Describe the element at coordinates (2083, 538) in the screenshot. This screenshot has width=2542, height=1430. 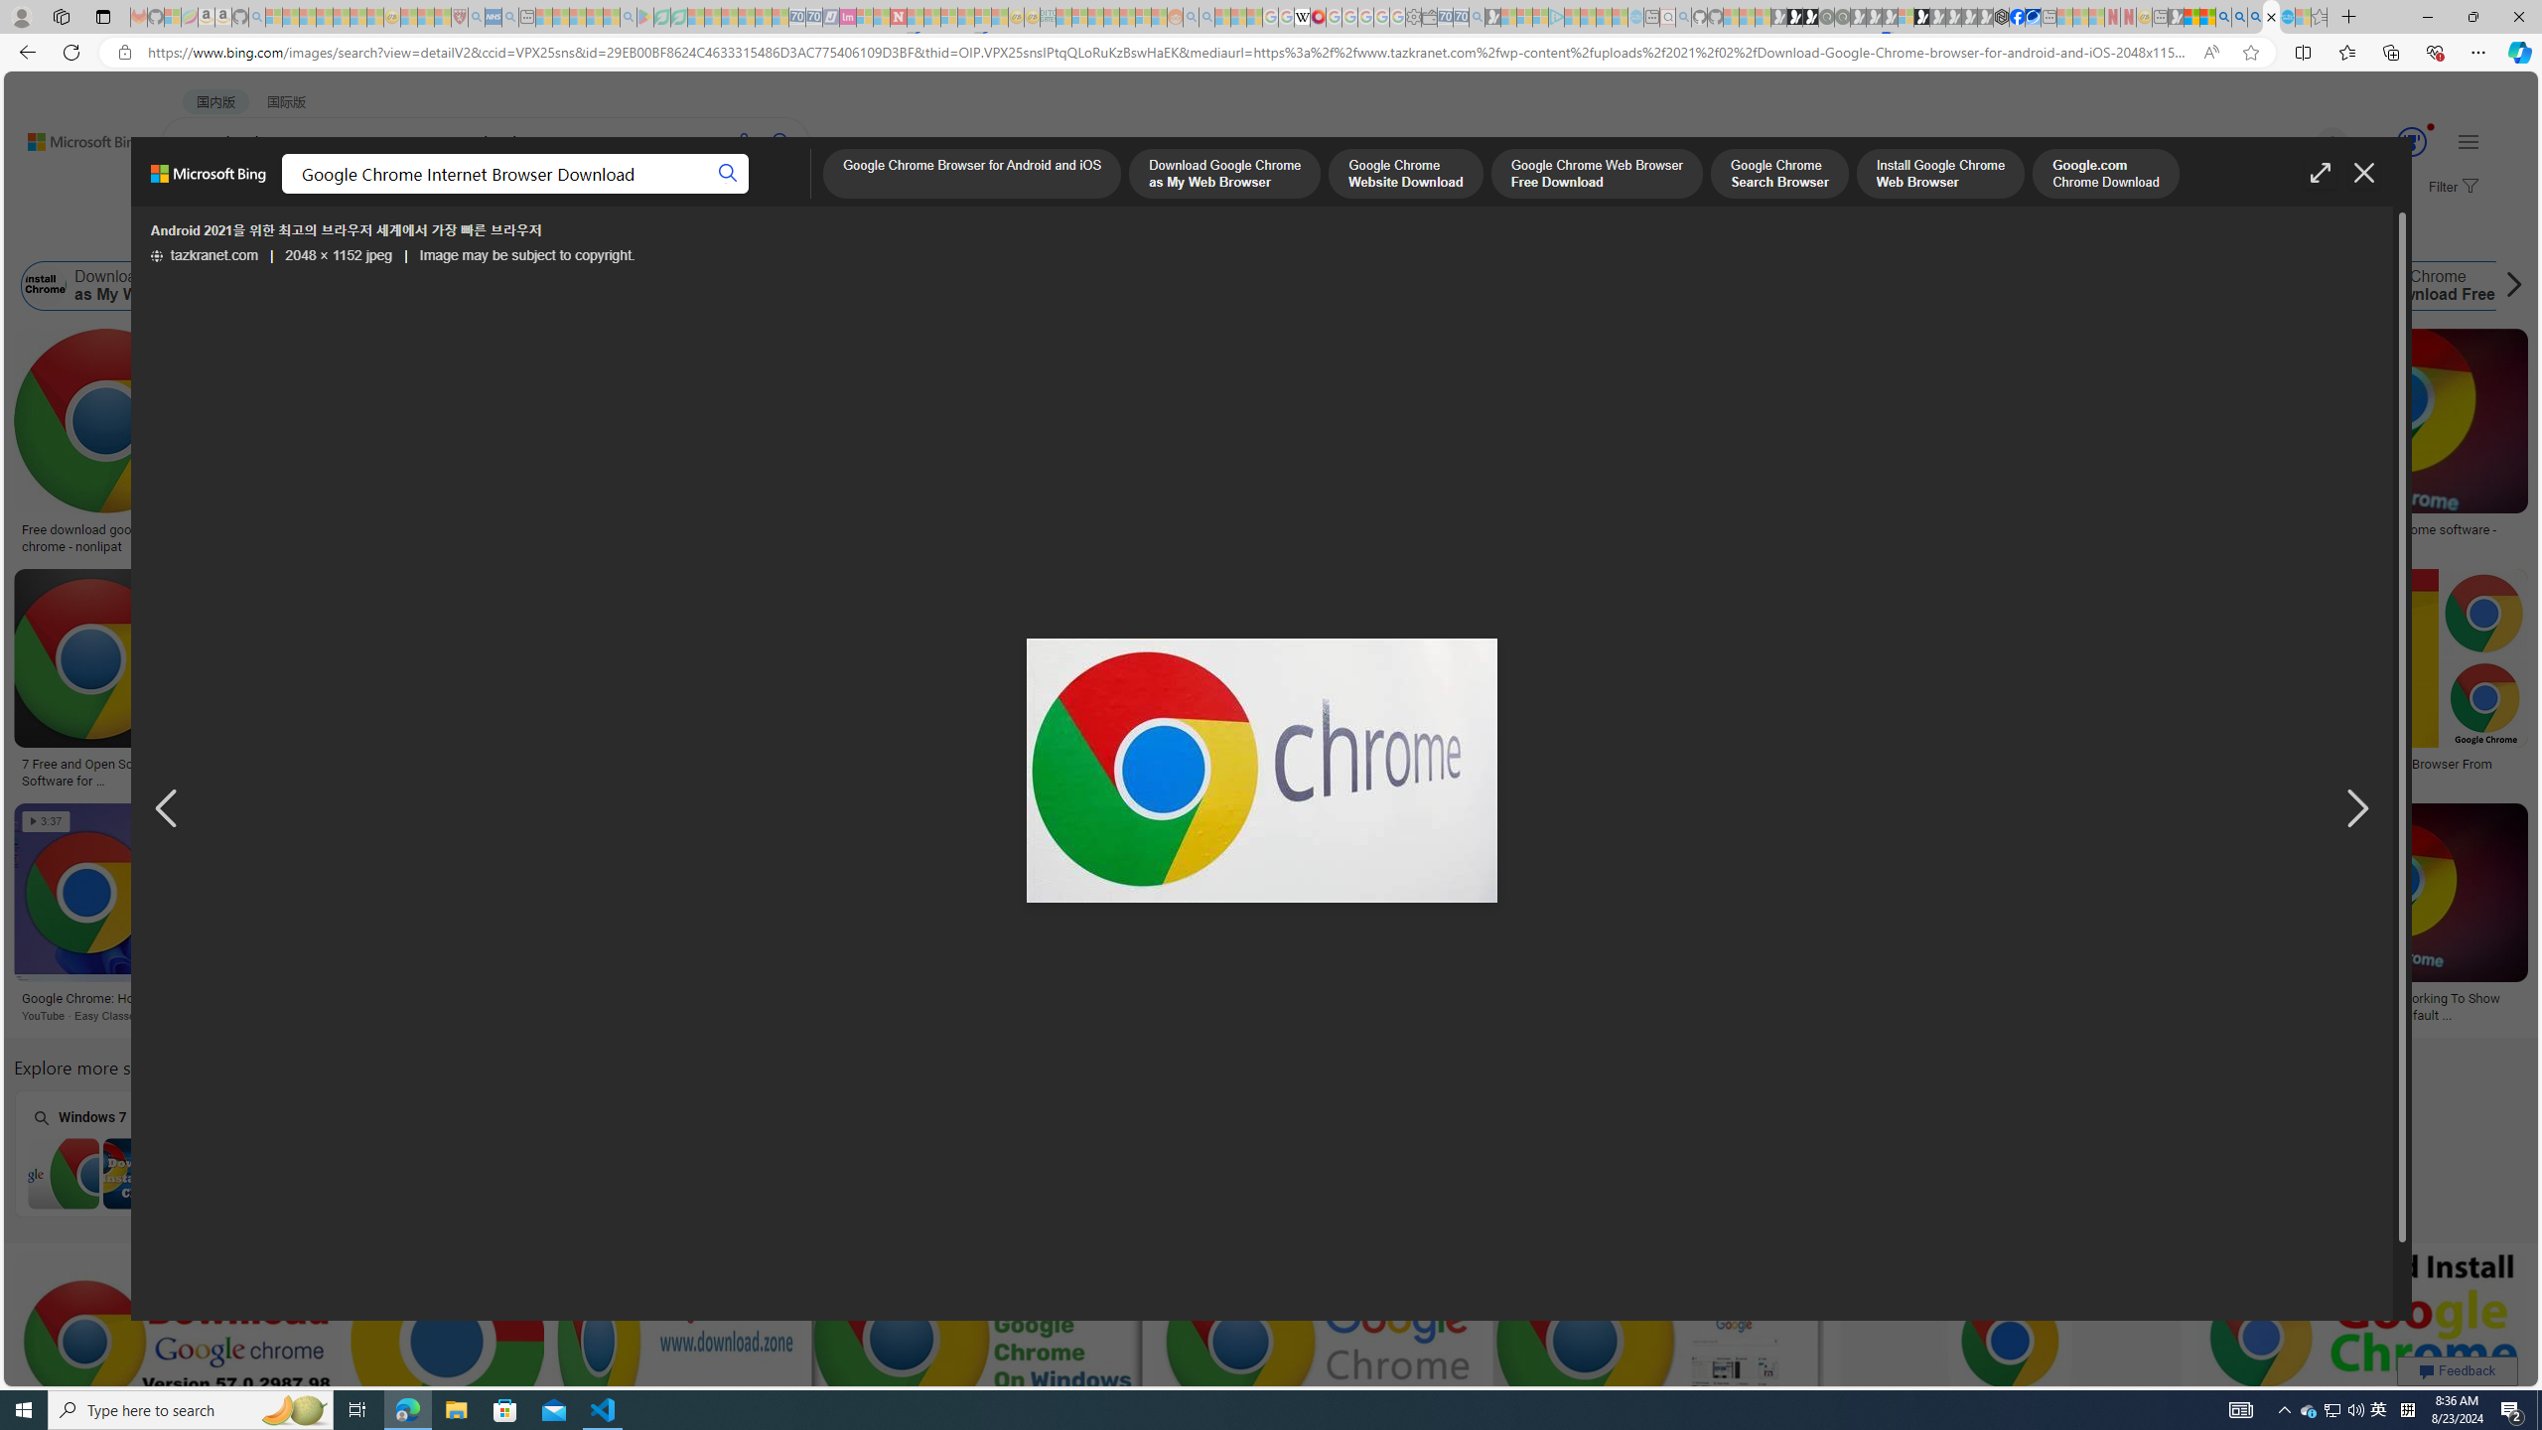
I see `Google chrome web browser free download for Mac and Window` at that location.